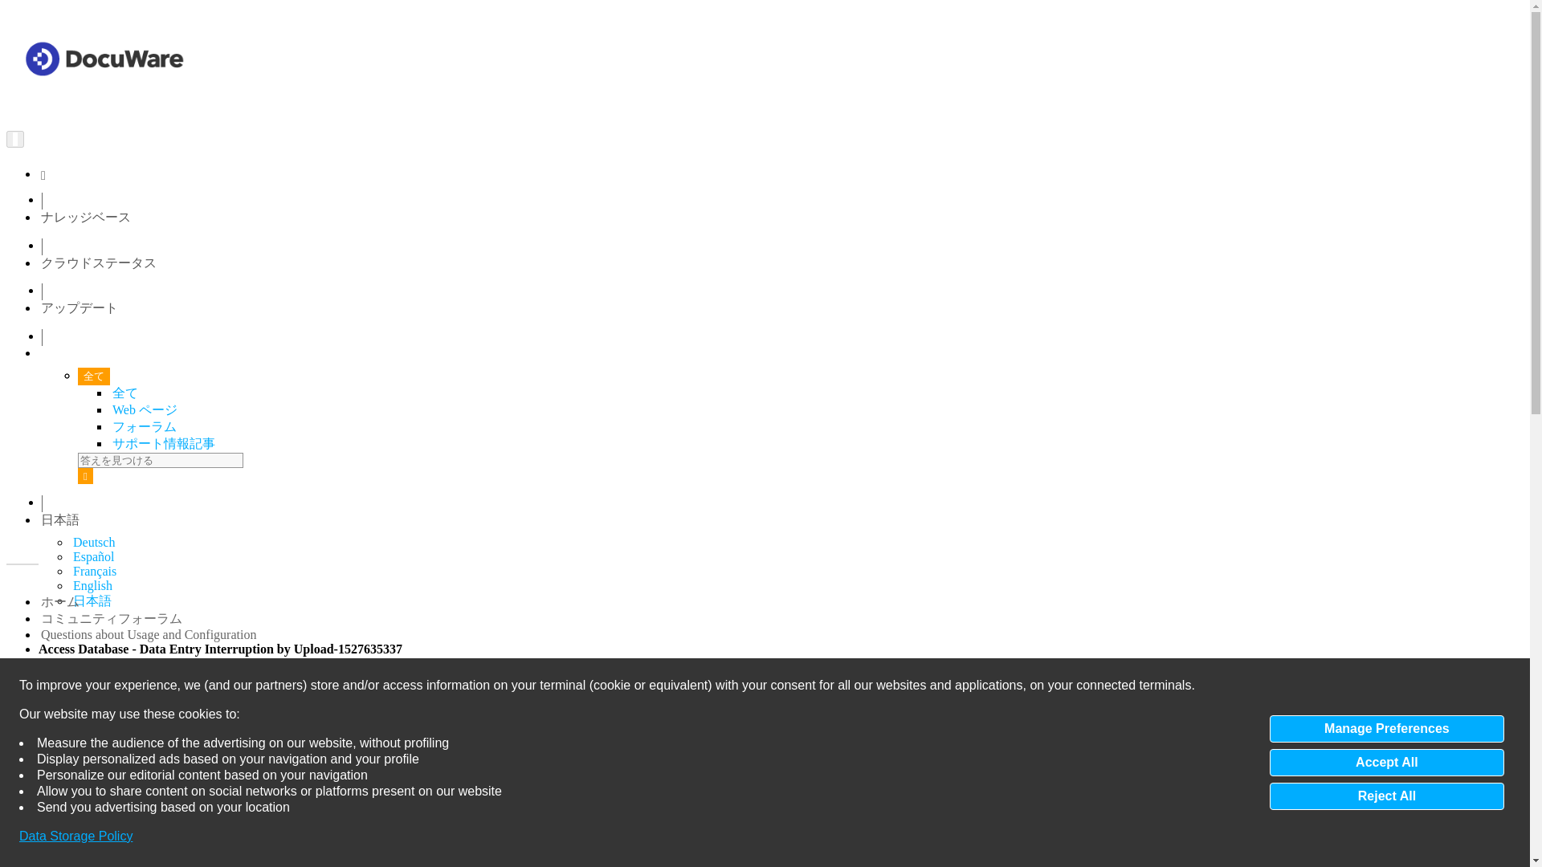  What do you see at coordinates (1386, 796) in the screenshot?
I see `Reject All` at bounding box center [1386, 796].